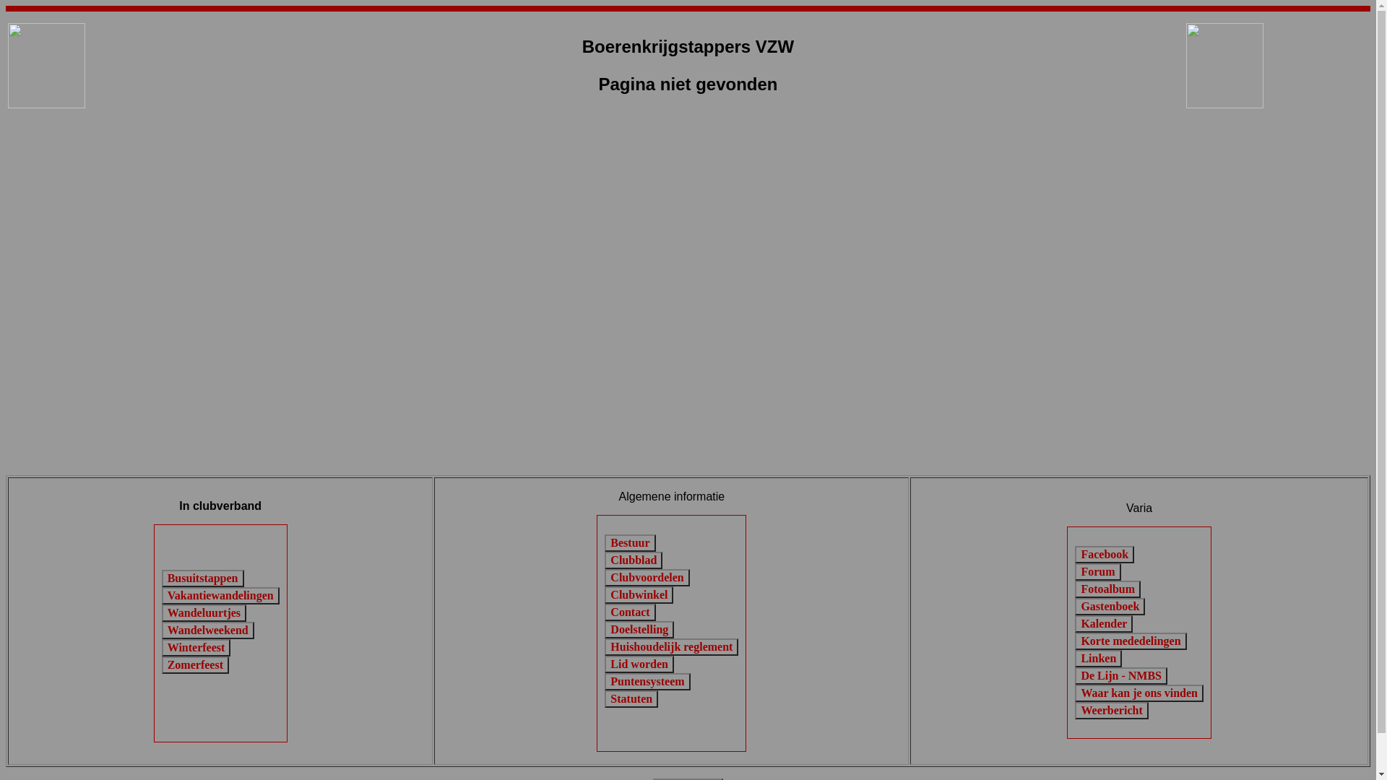  I want to click on Wandeluurtjes, so click(204, 613).